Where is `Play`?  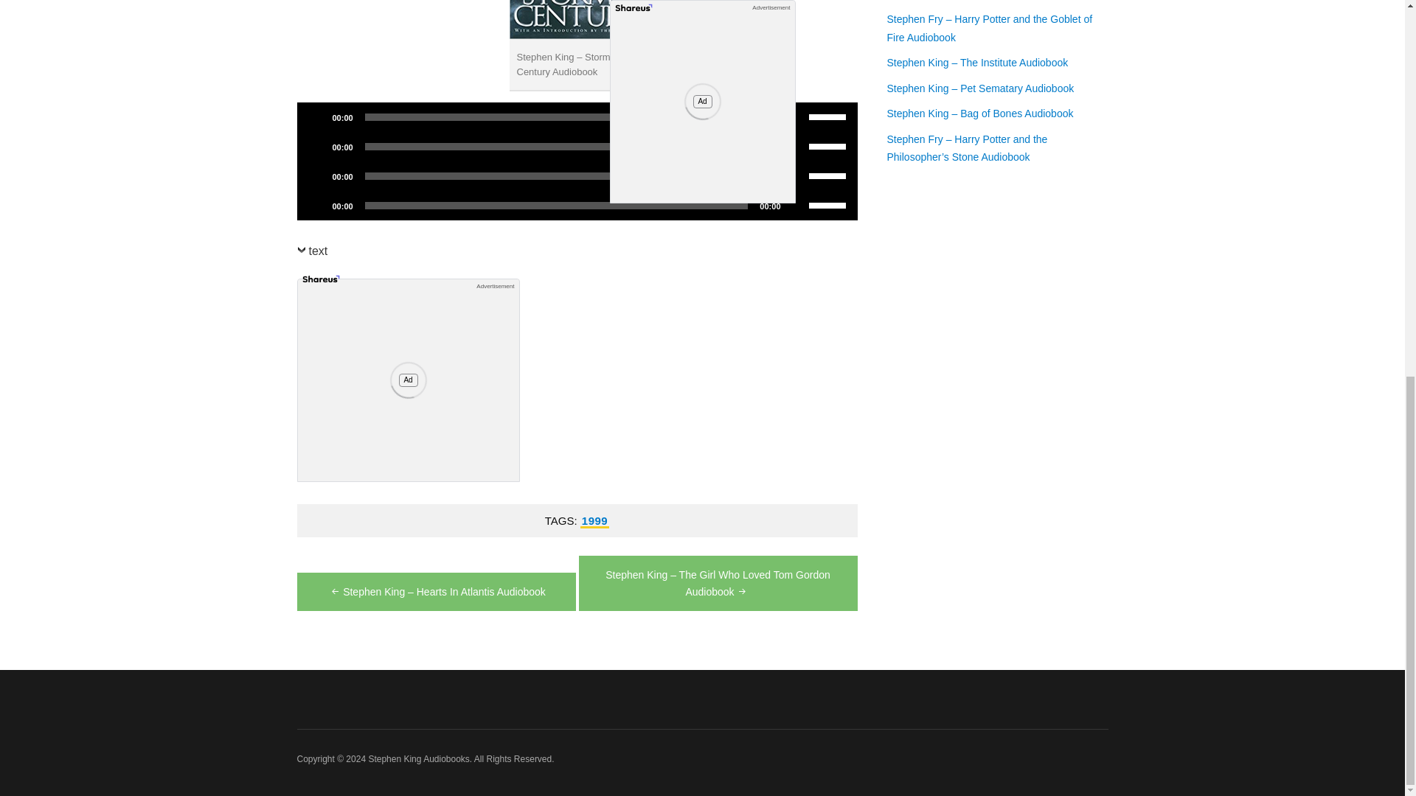
Play is located at coordinates (316, 175).